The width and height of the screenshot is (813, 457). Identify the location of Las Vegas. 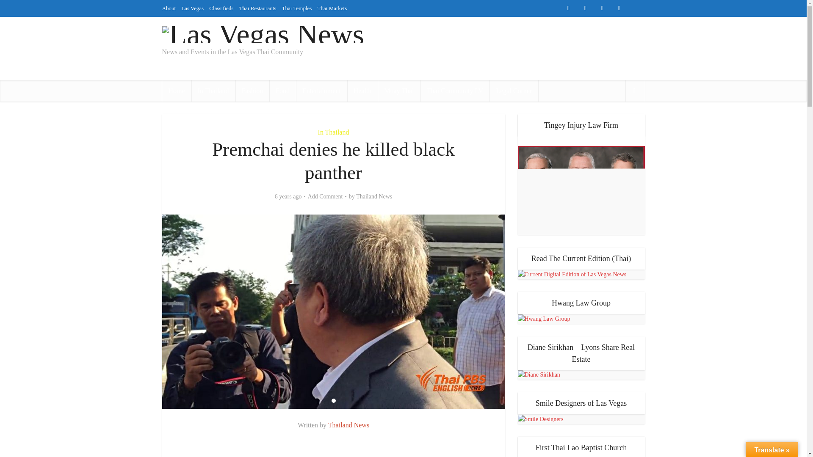
(192, 8).